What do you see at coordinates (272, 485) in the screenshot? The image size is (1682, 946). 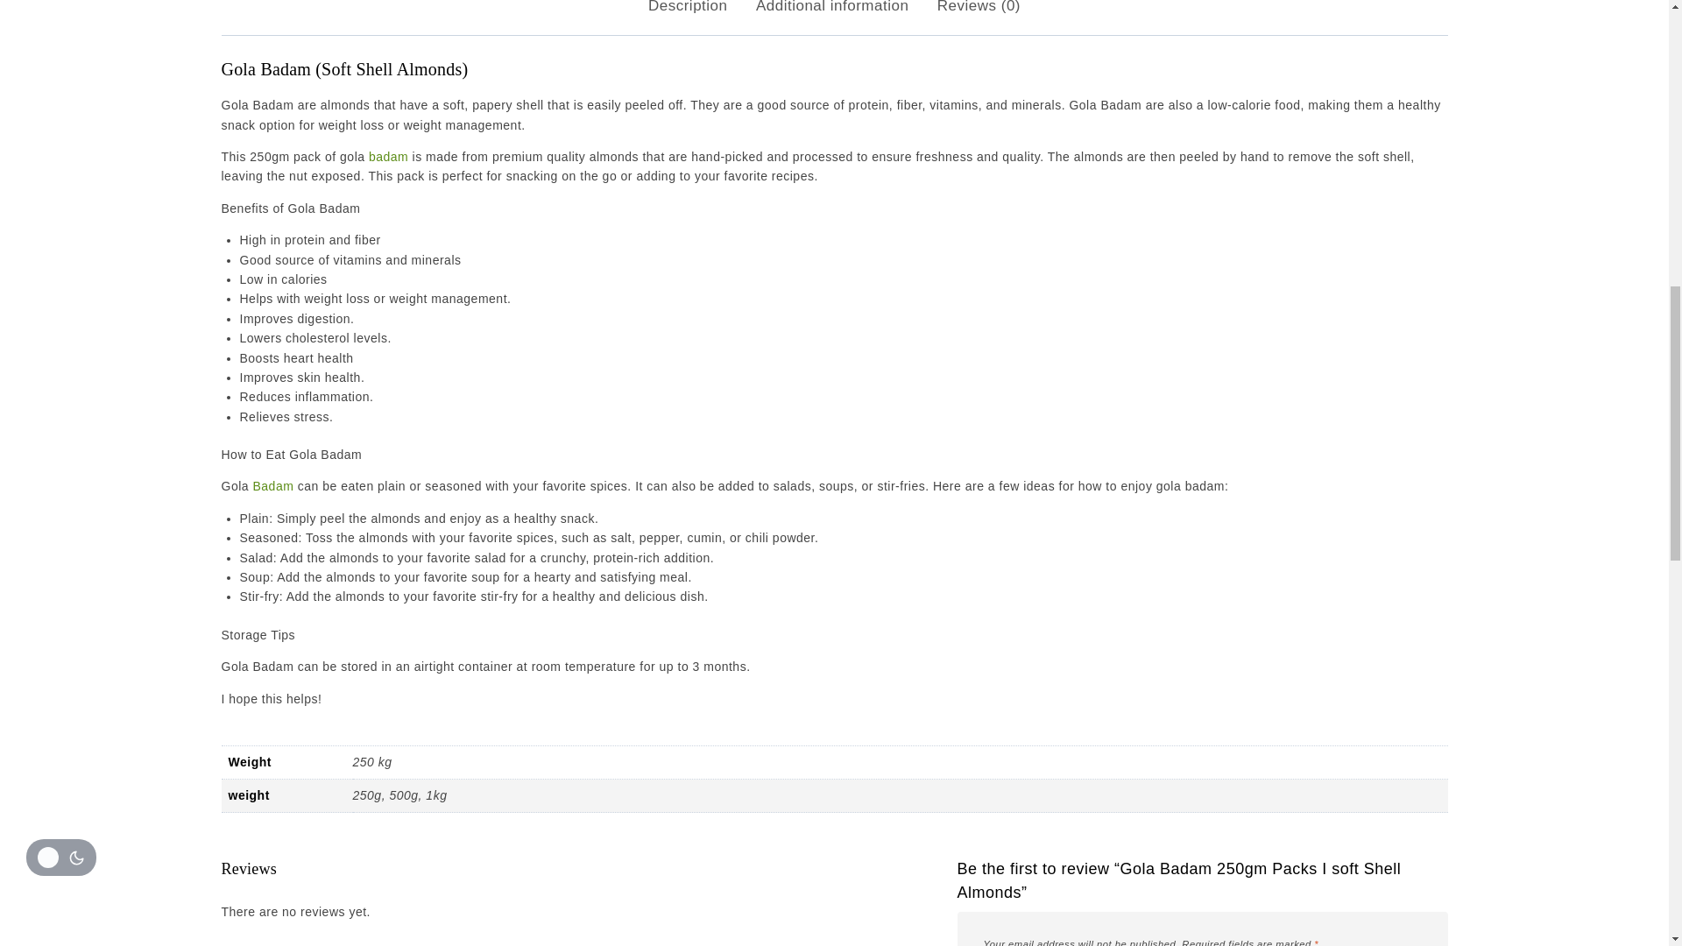 I see `Badam` at bounding box center [272, 485].